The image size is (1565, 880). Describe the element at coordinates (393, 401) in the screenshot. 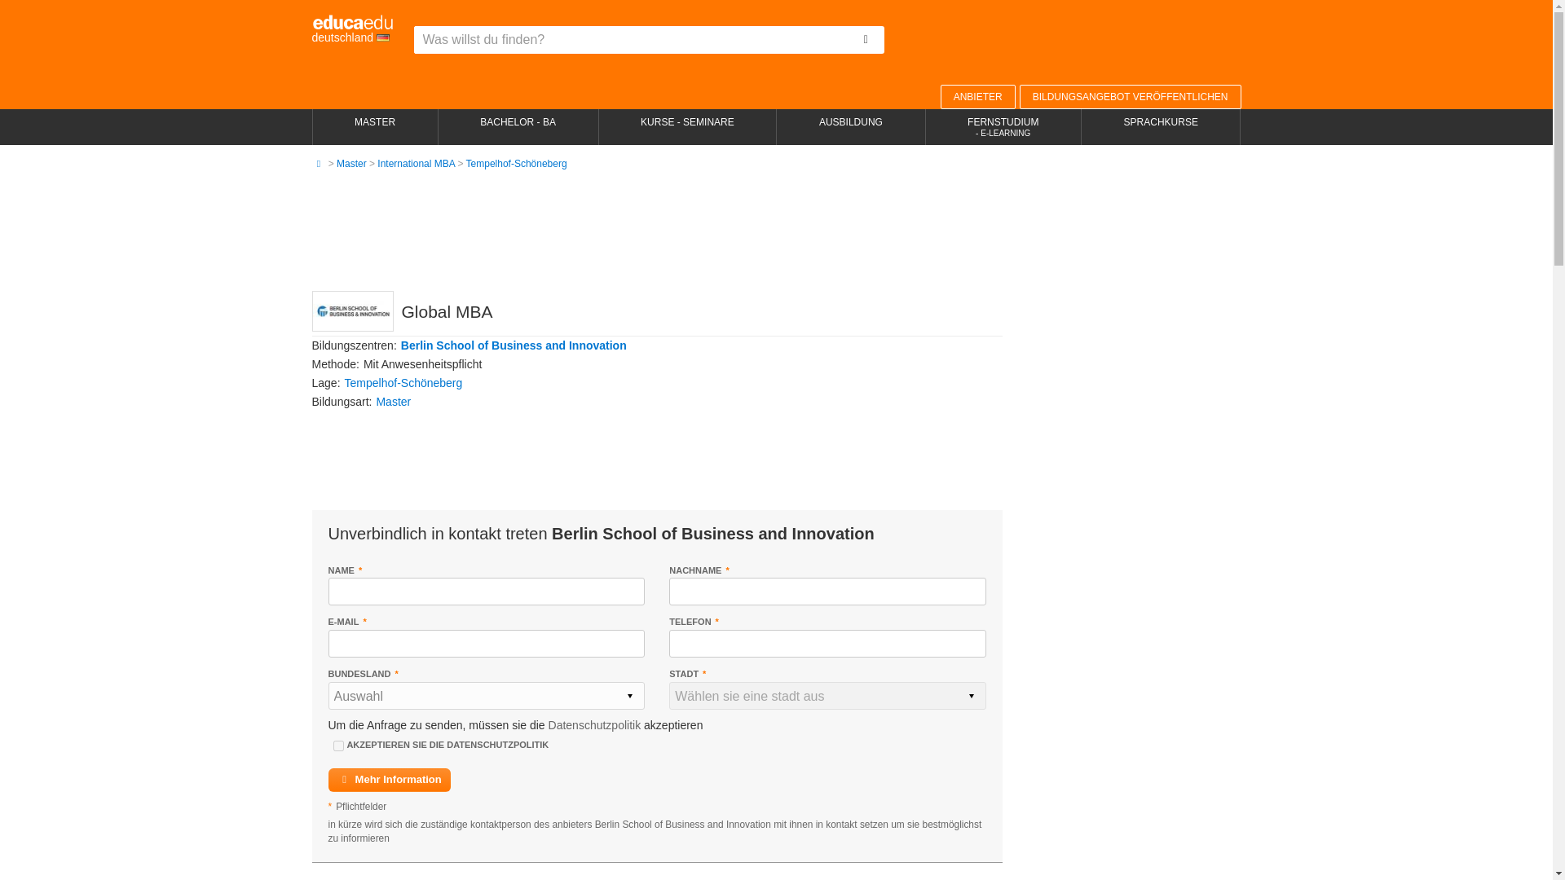

I see `Master` at that location.